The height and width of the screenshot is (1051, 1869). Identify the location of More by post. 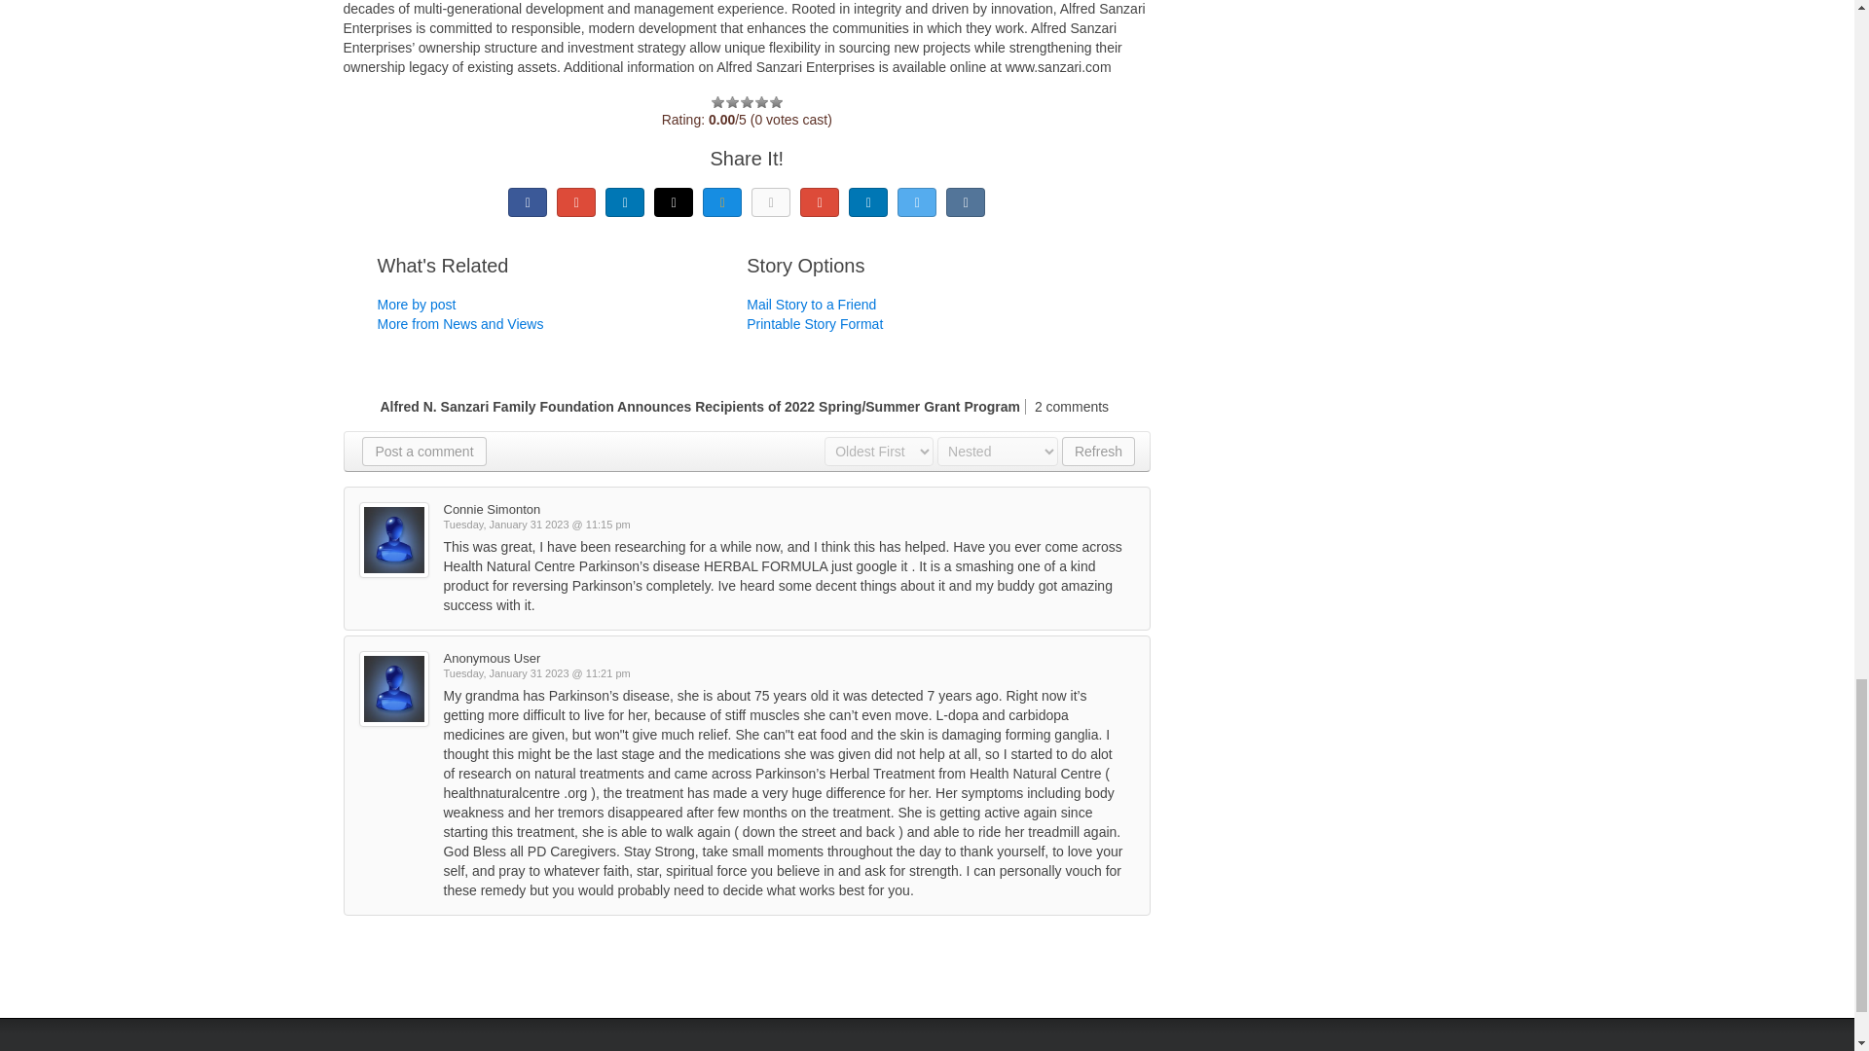
(417, 304).